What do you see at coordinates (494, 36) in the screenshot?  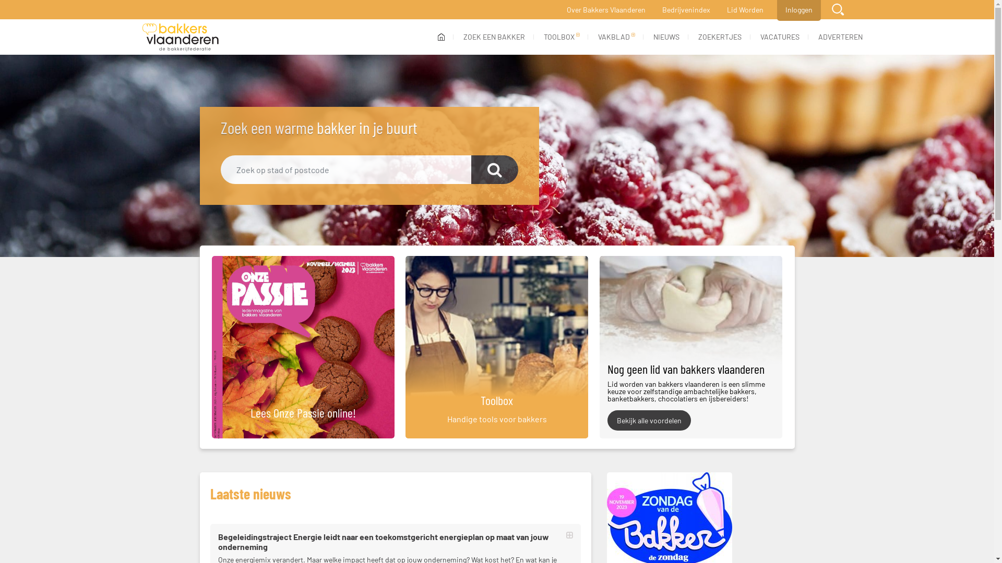 I see `ZOEK EEN BAKKER` at bounding box center [494, 36].